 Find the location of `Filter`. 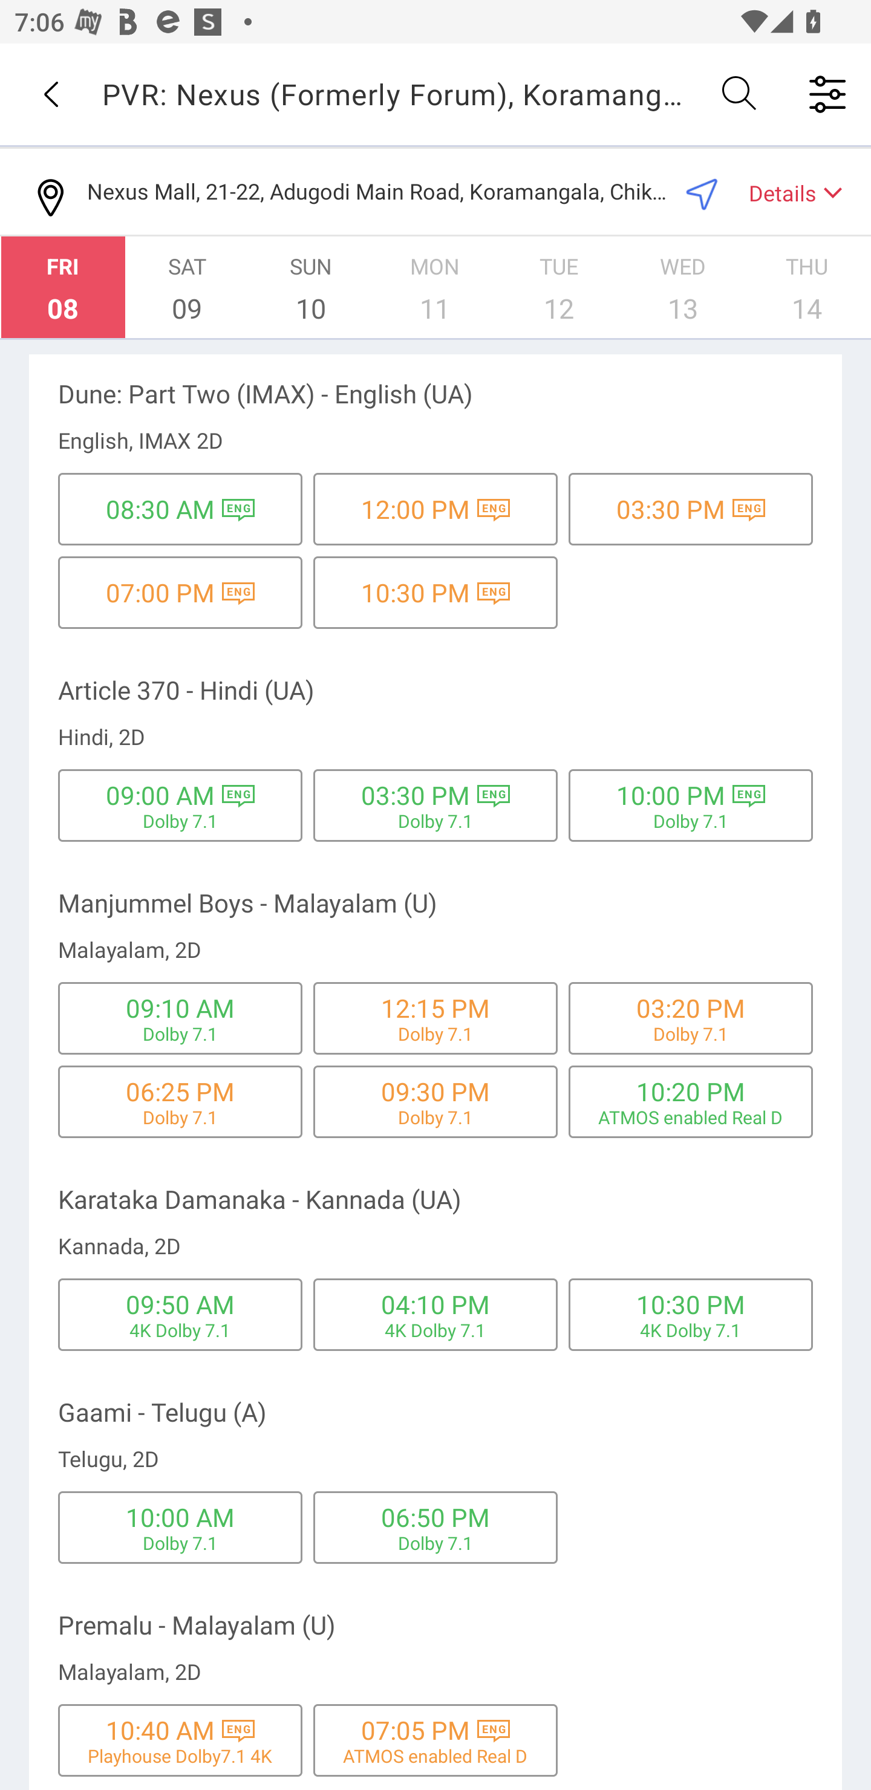

Filter is located at coordinates (827, 93).